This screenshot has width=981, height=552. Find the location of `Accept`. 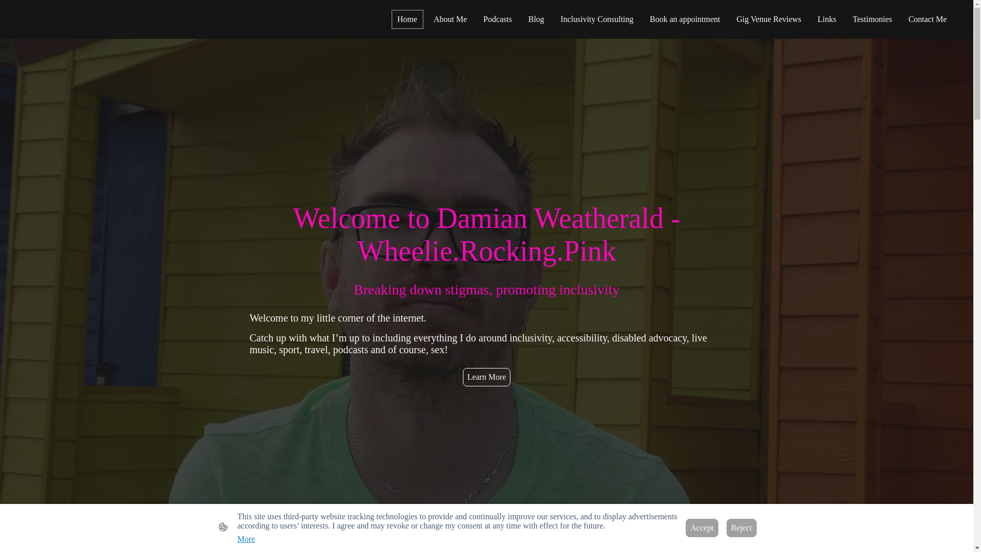

Accept is located at coordinates (702, 527).